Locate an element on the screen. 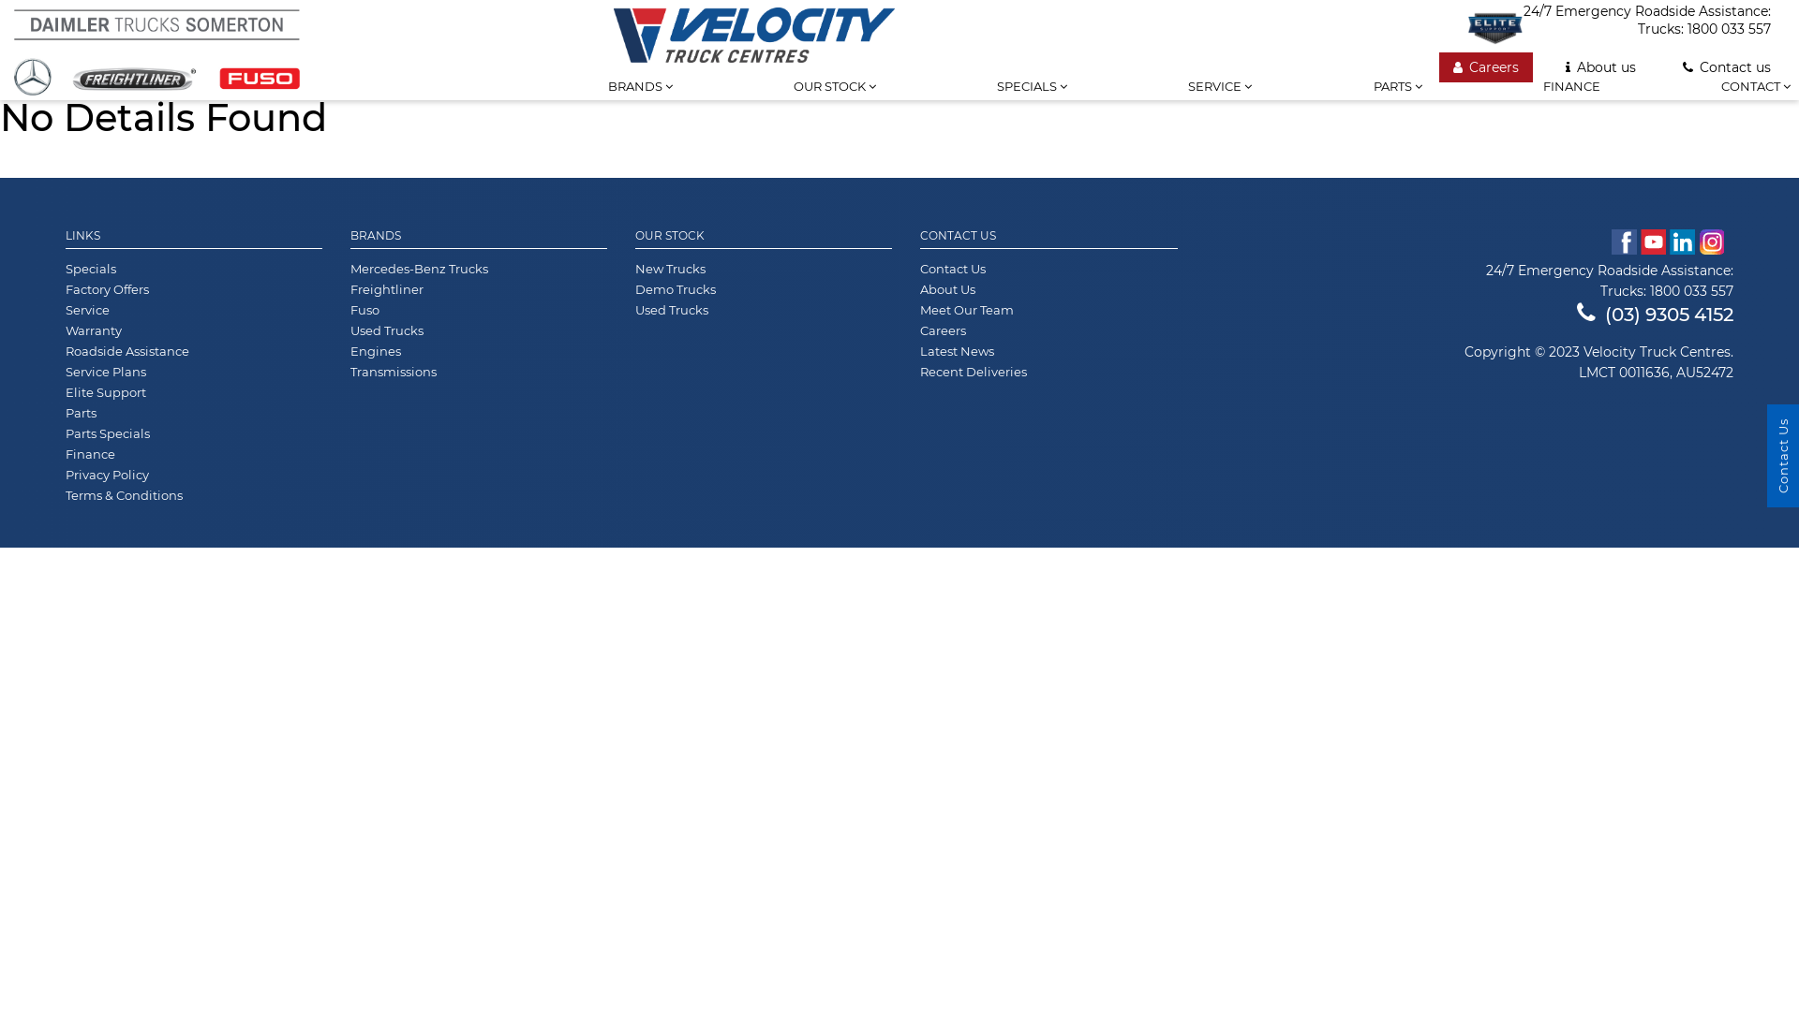  1800 033 557 is located at coordinates (1692, 291).